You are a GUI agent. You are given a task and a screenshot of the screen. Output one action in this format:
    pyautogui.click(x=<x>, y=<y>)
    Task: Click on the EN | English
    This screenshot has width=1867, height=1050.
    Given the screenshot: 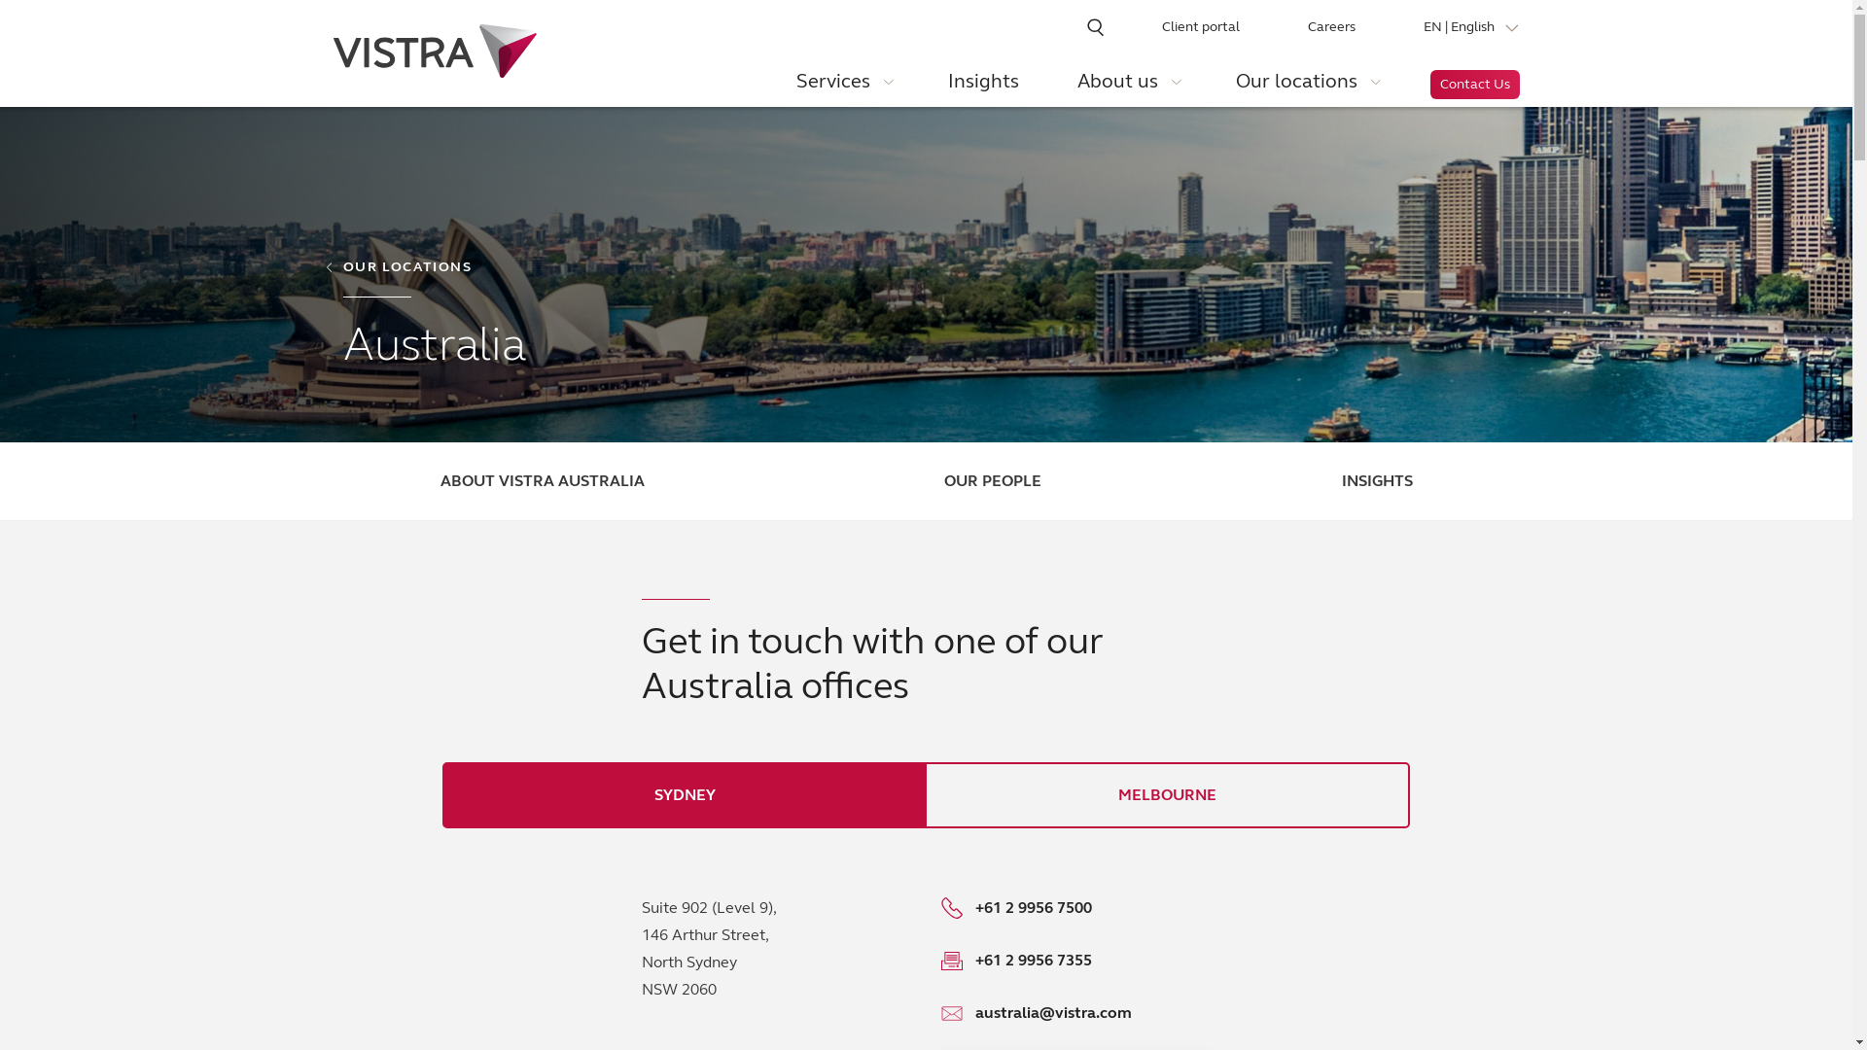 What is the action you would take?
    pyautogui.click(x=1472, y=27)
    